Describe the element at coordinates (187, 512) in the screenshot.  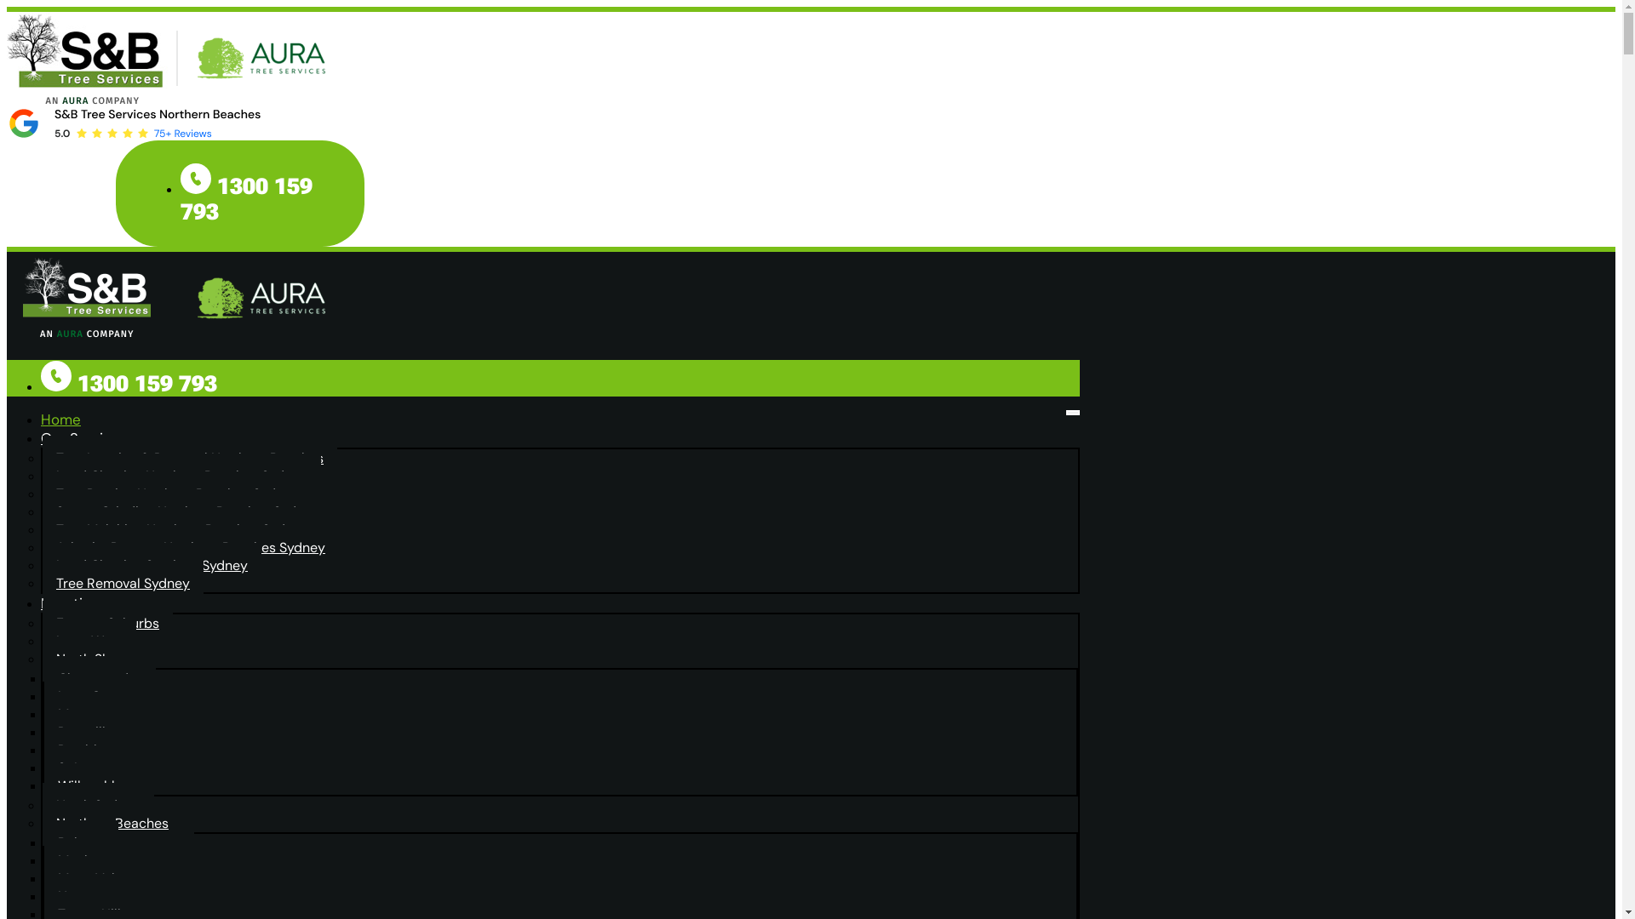
I see `Stump Grinding Northern Beaches Sydney` at that location.